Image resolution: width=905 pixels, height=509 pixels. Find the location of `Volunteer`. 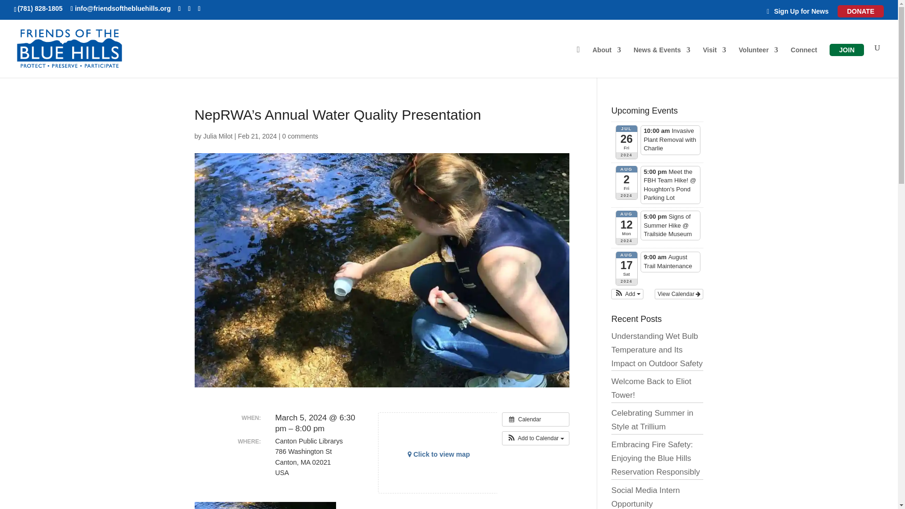

Volunteer is located at coordinates (758, 62).